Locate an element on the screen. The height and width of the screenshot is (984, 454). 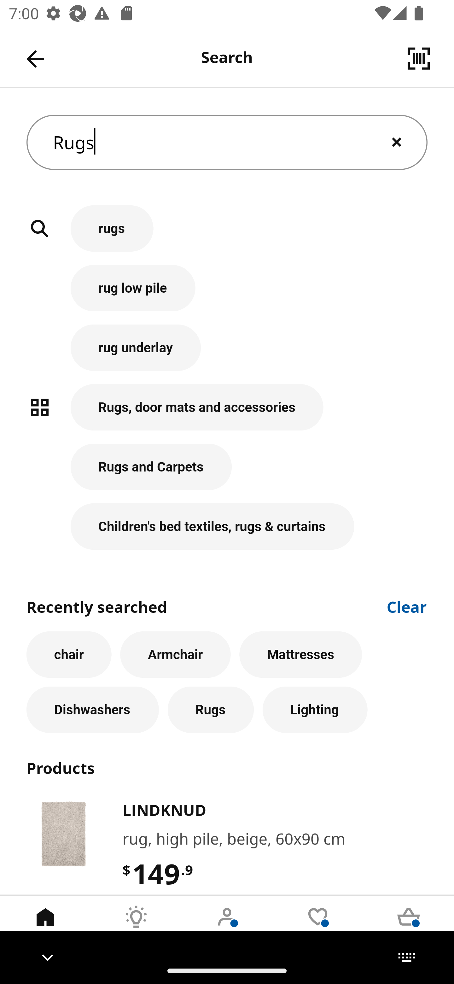
rug low pile is located at coordinates (227, 295).